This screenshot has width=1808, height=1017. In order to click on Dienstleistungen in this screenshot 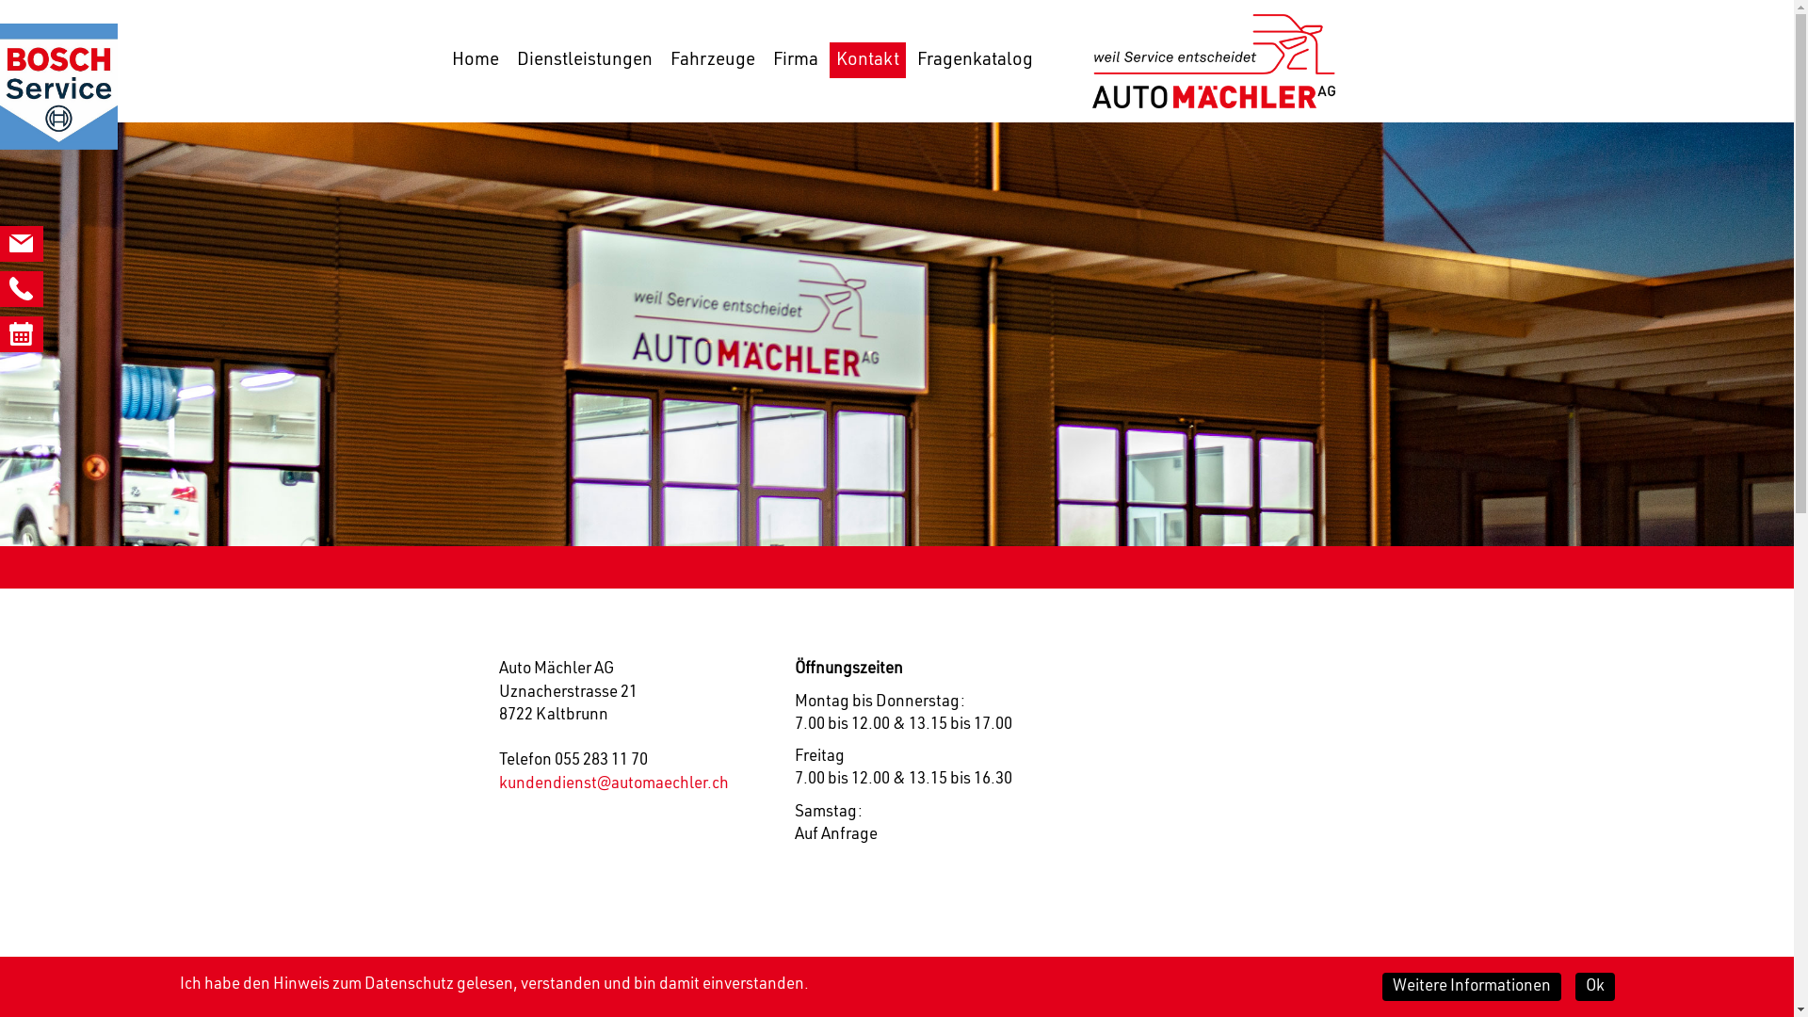, I will do `click(585, 60)`.